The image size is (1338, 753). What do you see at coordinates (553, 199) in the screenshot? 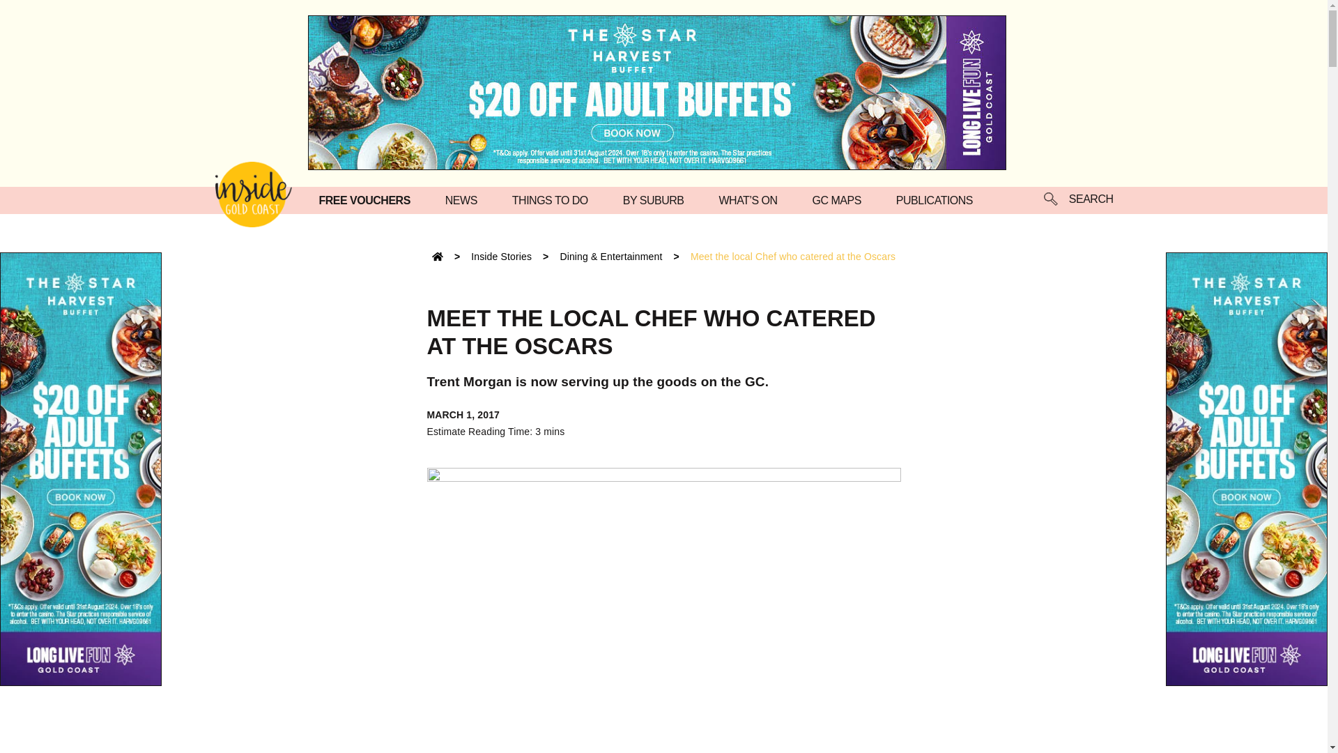
I see `THINGS TO DO` at bounding box center [553, 199].